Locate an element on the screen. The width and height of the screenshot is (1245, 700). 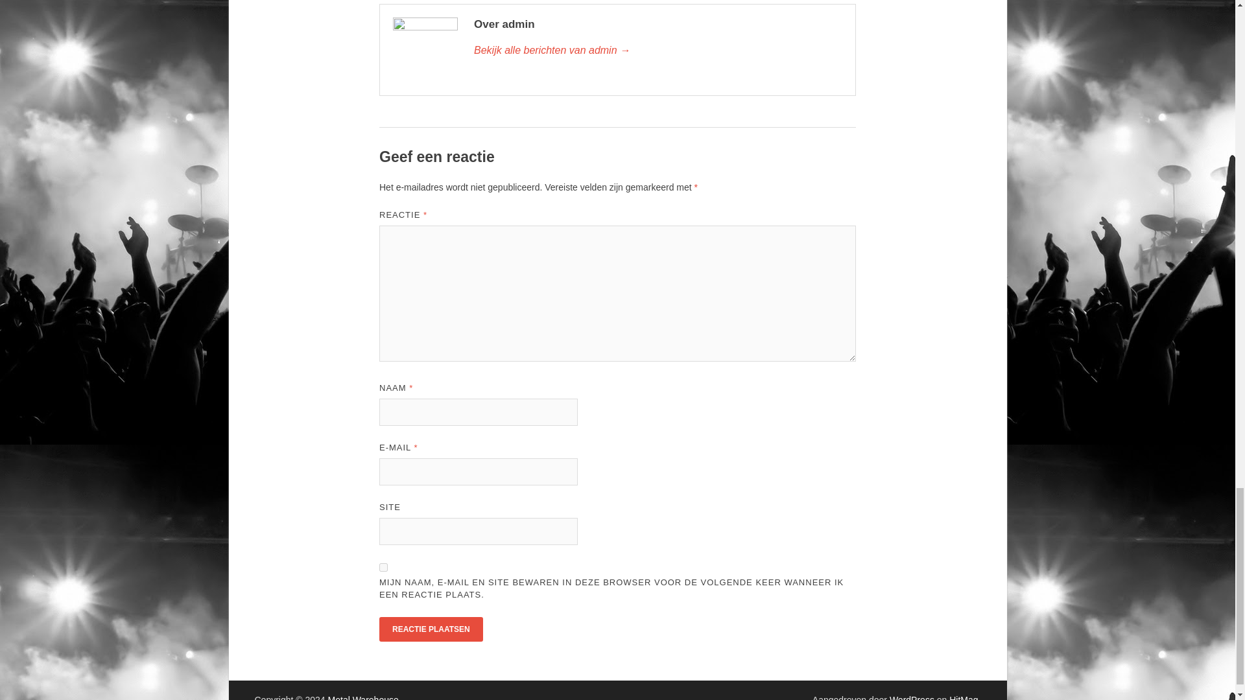
admin is located at coordinates (658, 50).